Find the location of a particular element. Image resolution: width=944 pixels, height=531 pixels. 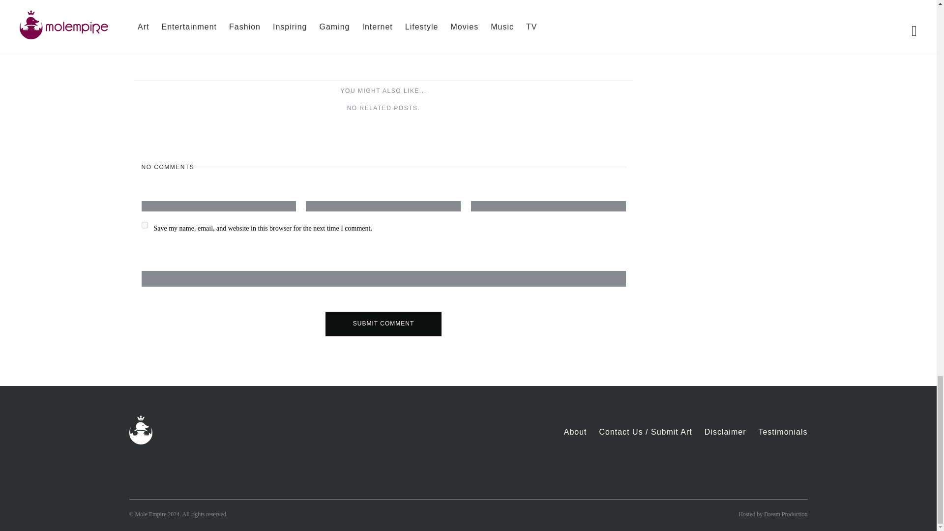

Mitch Moose is located at coordinates (507, 14).